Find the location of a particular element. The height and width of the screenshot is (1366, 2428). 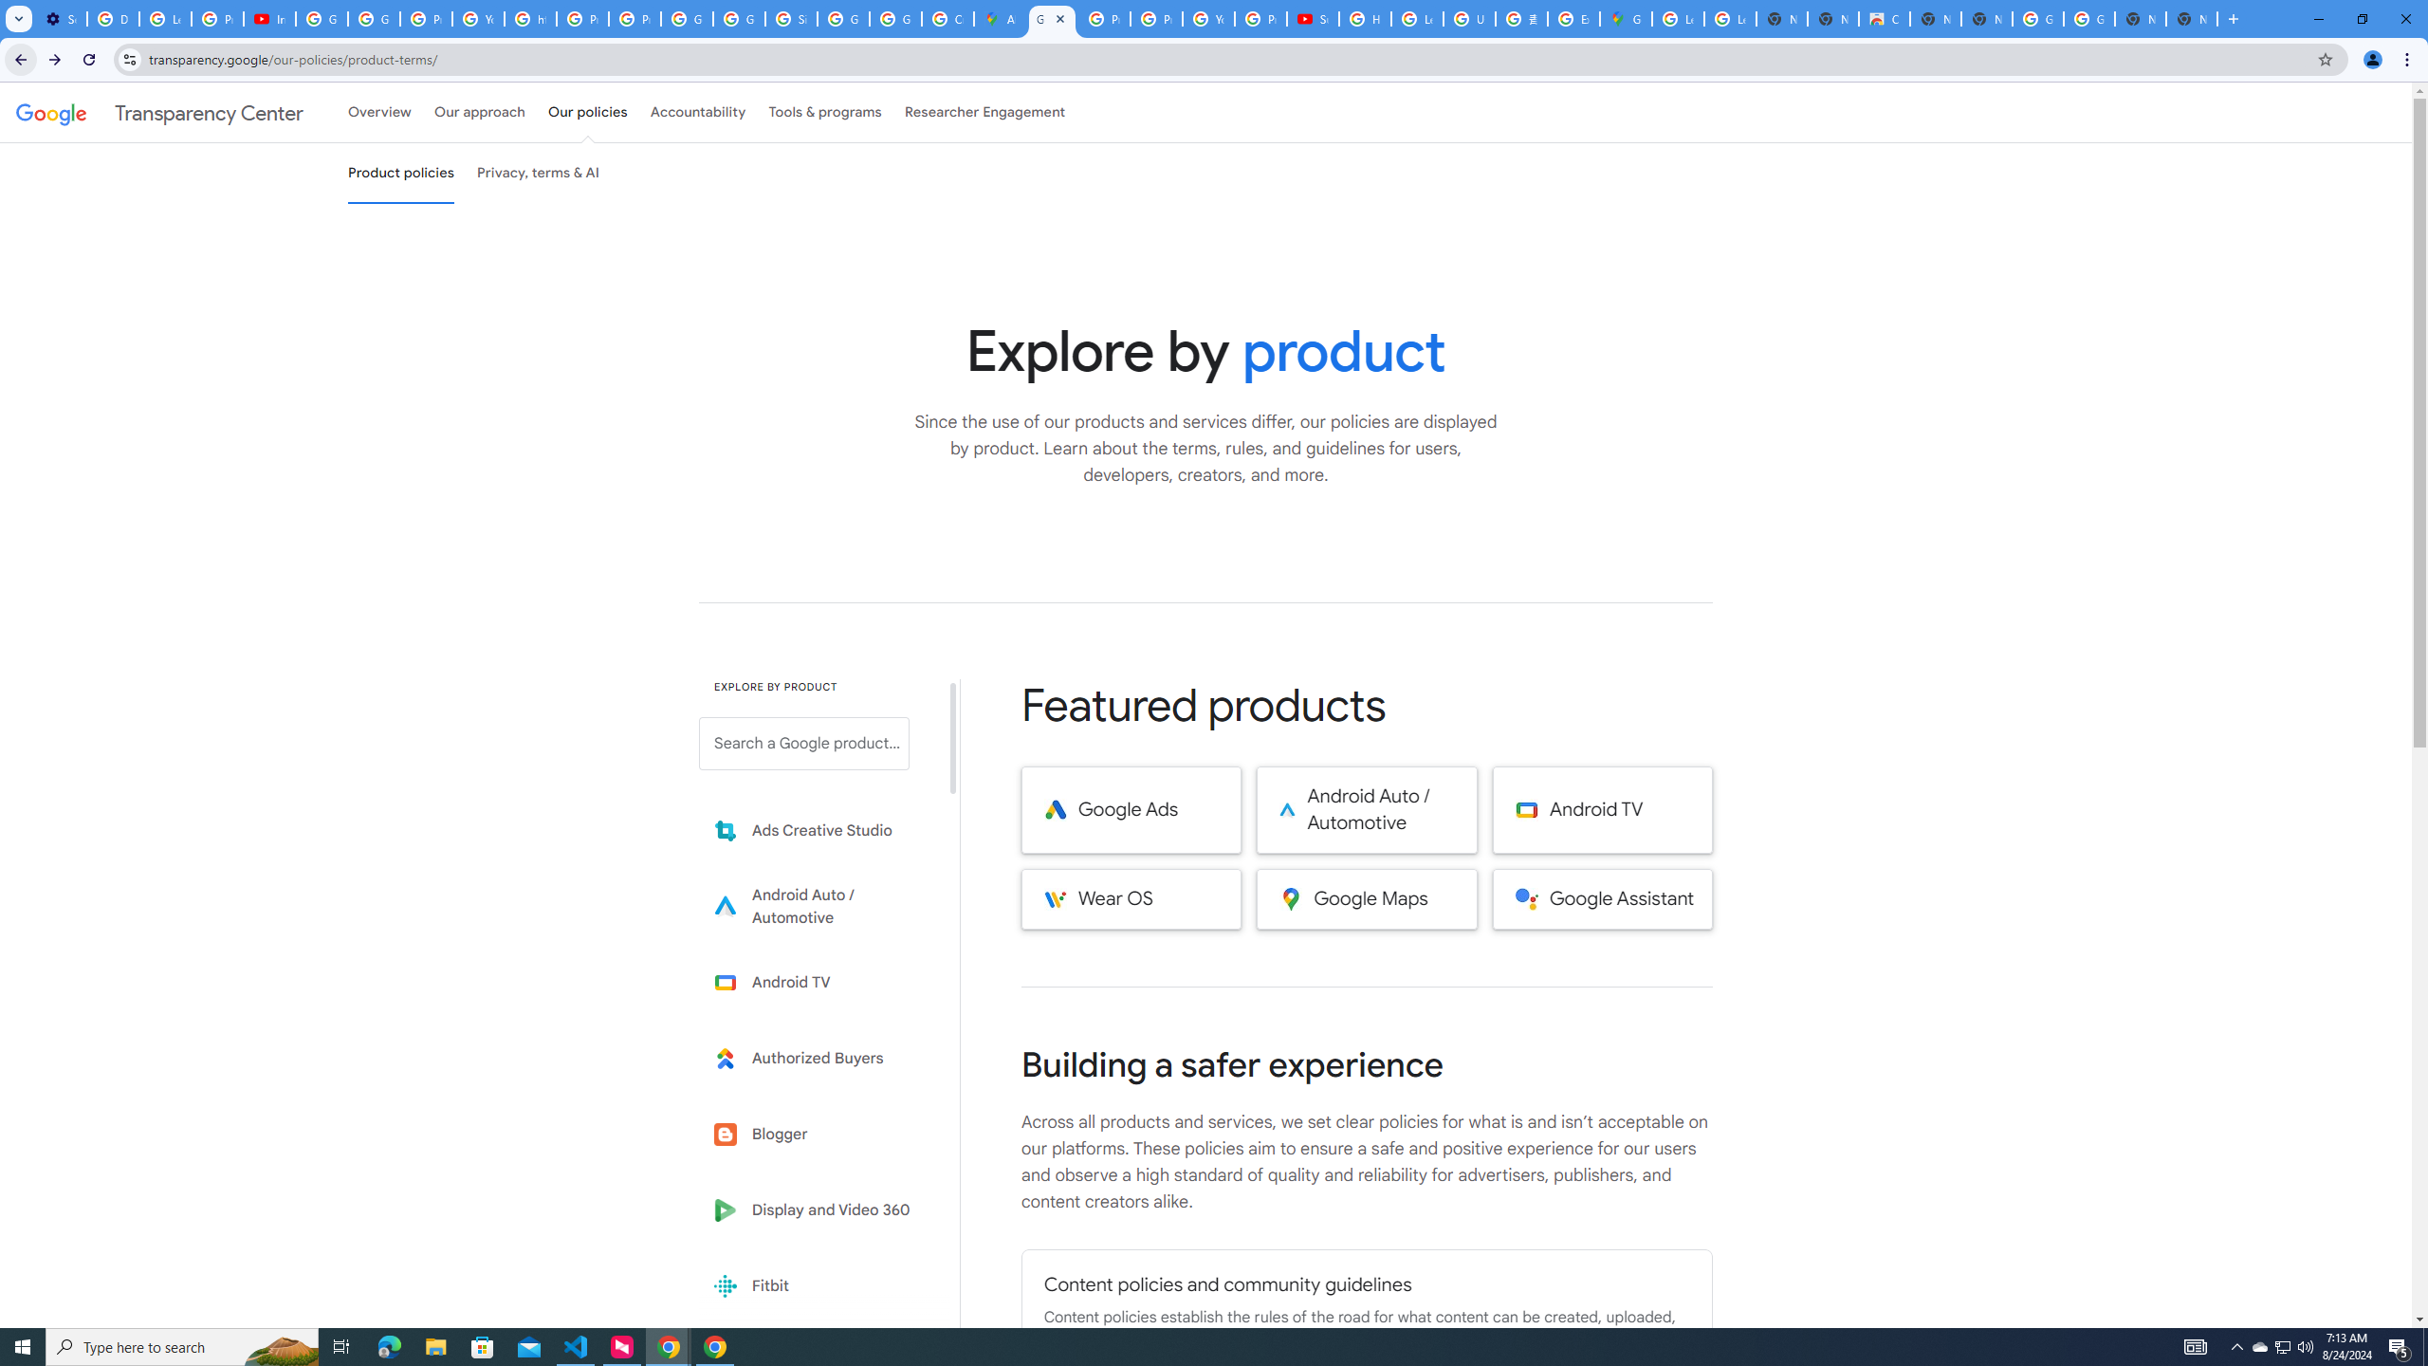

Accountability is located at coordinates (698, 112).